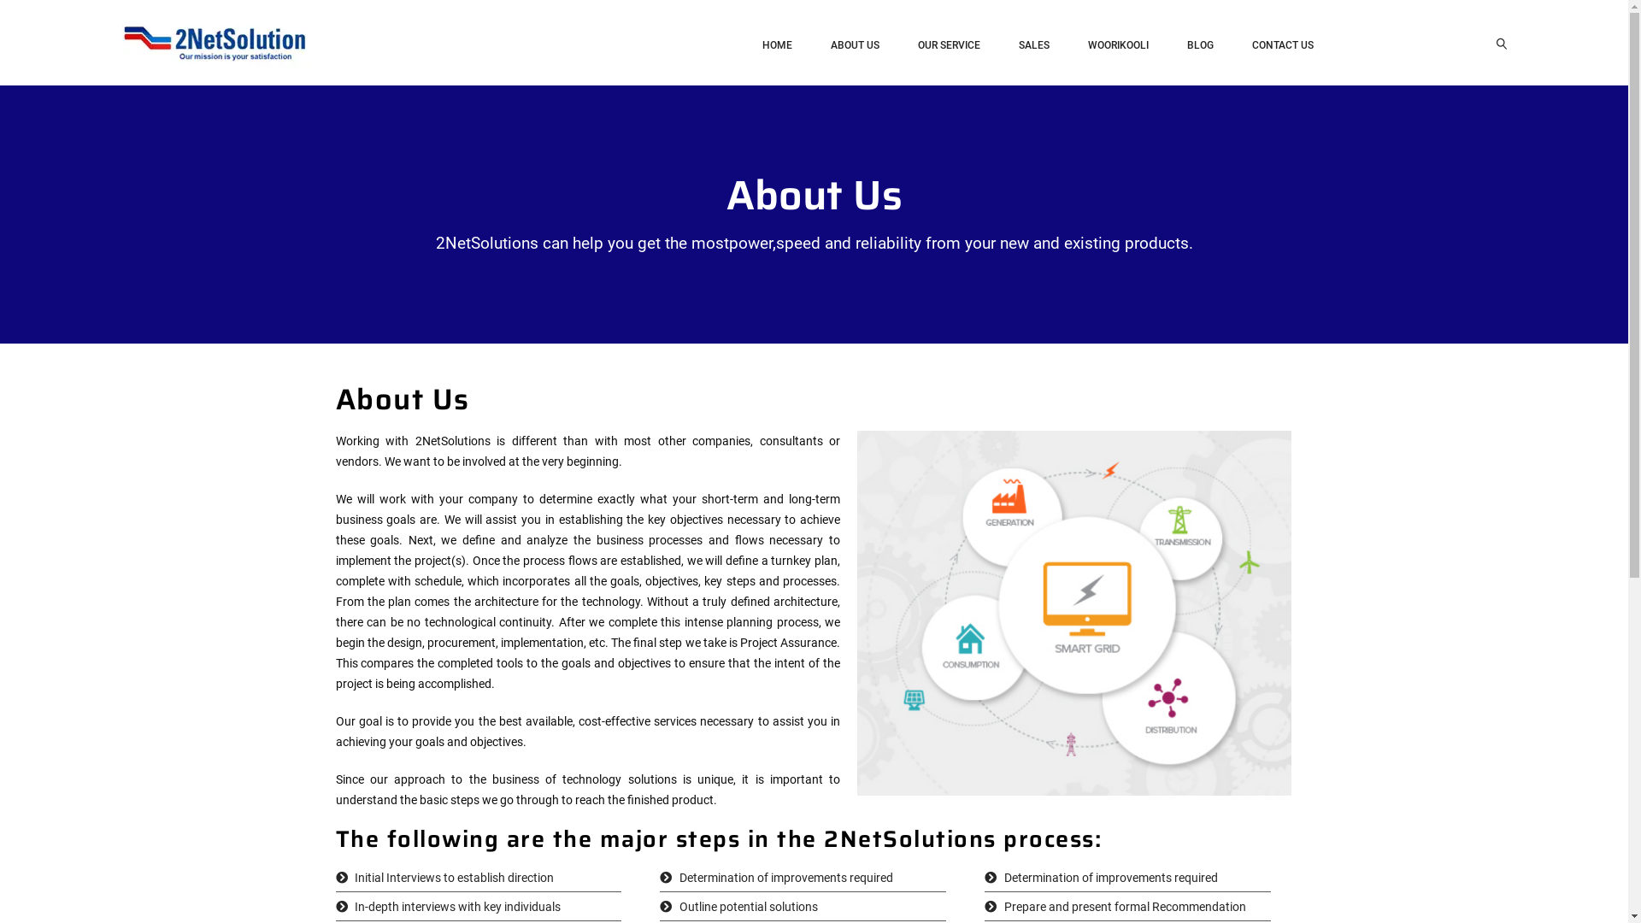 Image resolution: width=1641 pixels, height=923 pixels. I want to click on CONTACT US, so click(1282, 44).